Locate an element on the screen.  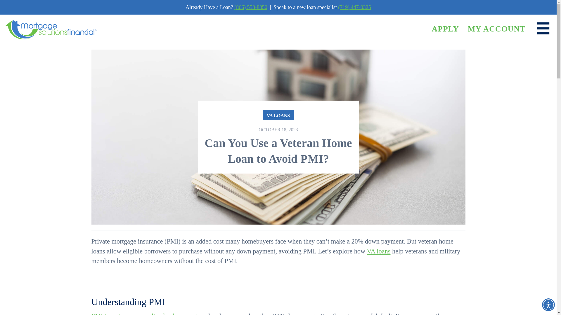
Apply for a Loan Today! Find out how. is located at coordinates (445, 29).